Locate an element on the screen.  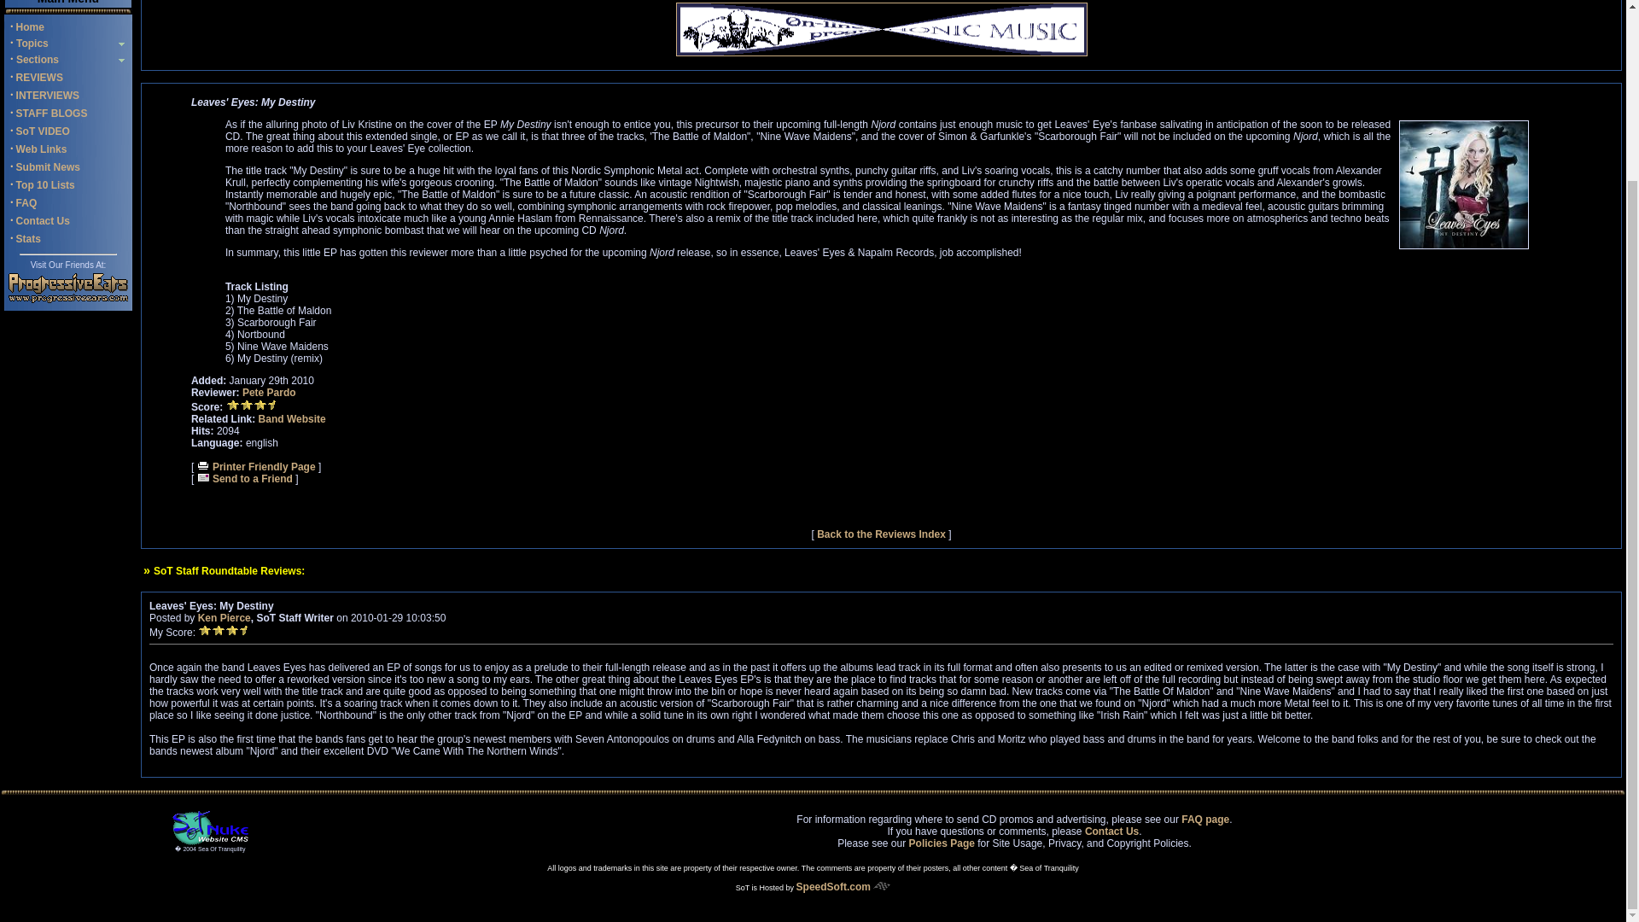
Web Links is located at coordinates (41, 149).